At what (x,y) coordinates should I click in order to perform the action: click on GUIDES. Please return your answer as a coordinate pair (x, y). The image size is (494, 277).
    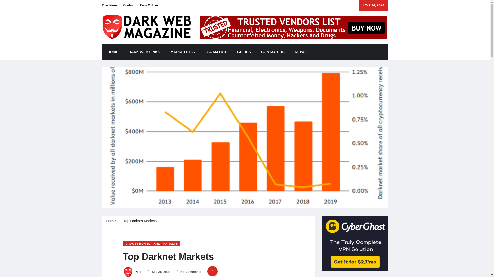
    Looking at the image, I should click on (244, 52).